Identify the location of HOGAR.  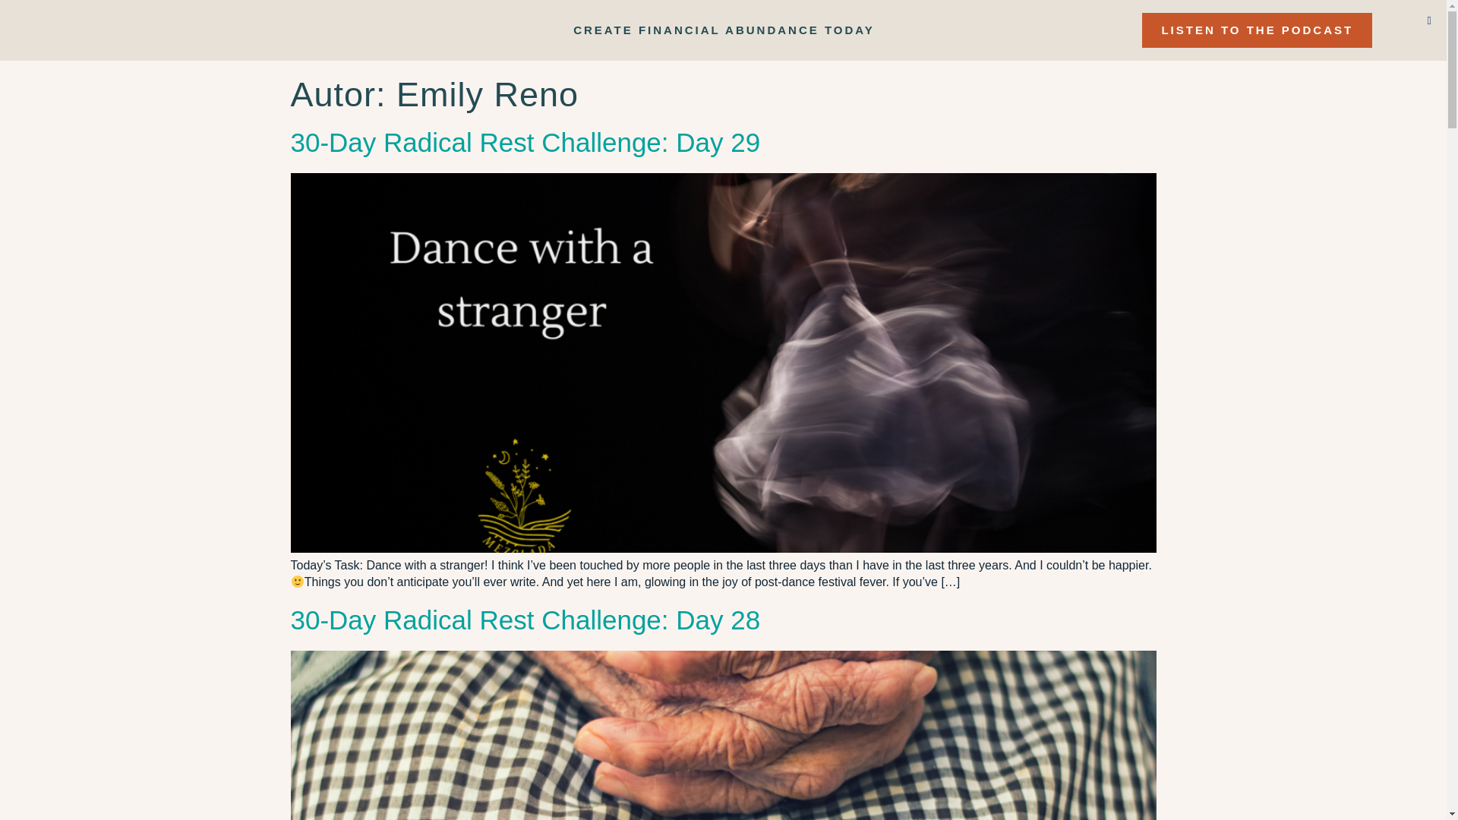
(810, 38).